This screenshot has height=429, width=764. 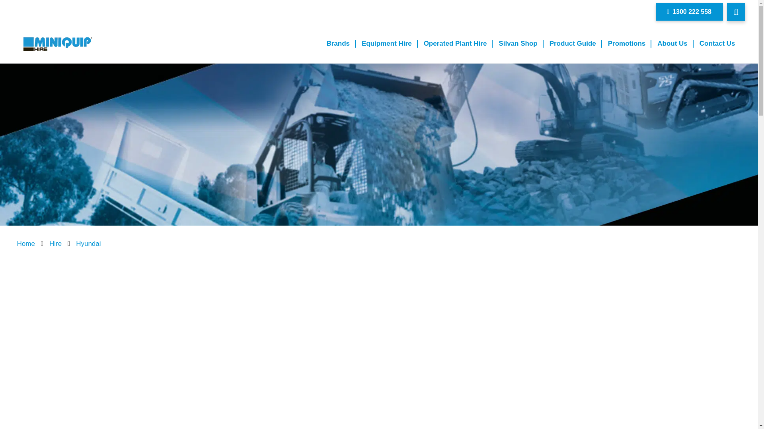 What do you see at coordinates (25, 243) in the screenshot?
I see `Home` at bounding box center [25, 243].